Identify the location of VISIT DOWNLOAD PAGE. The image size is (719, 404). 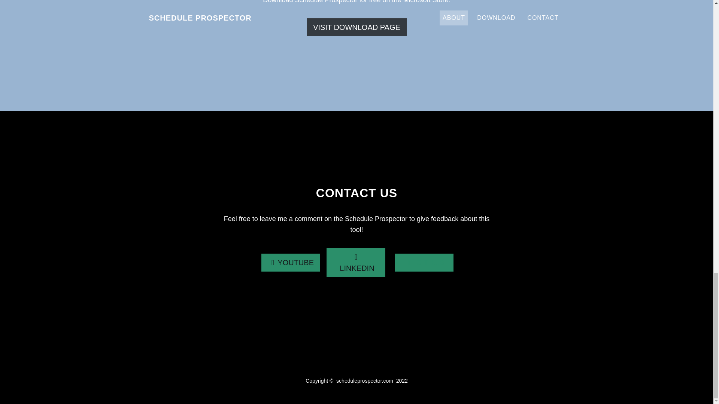
(357, 27).